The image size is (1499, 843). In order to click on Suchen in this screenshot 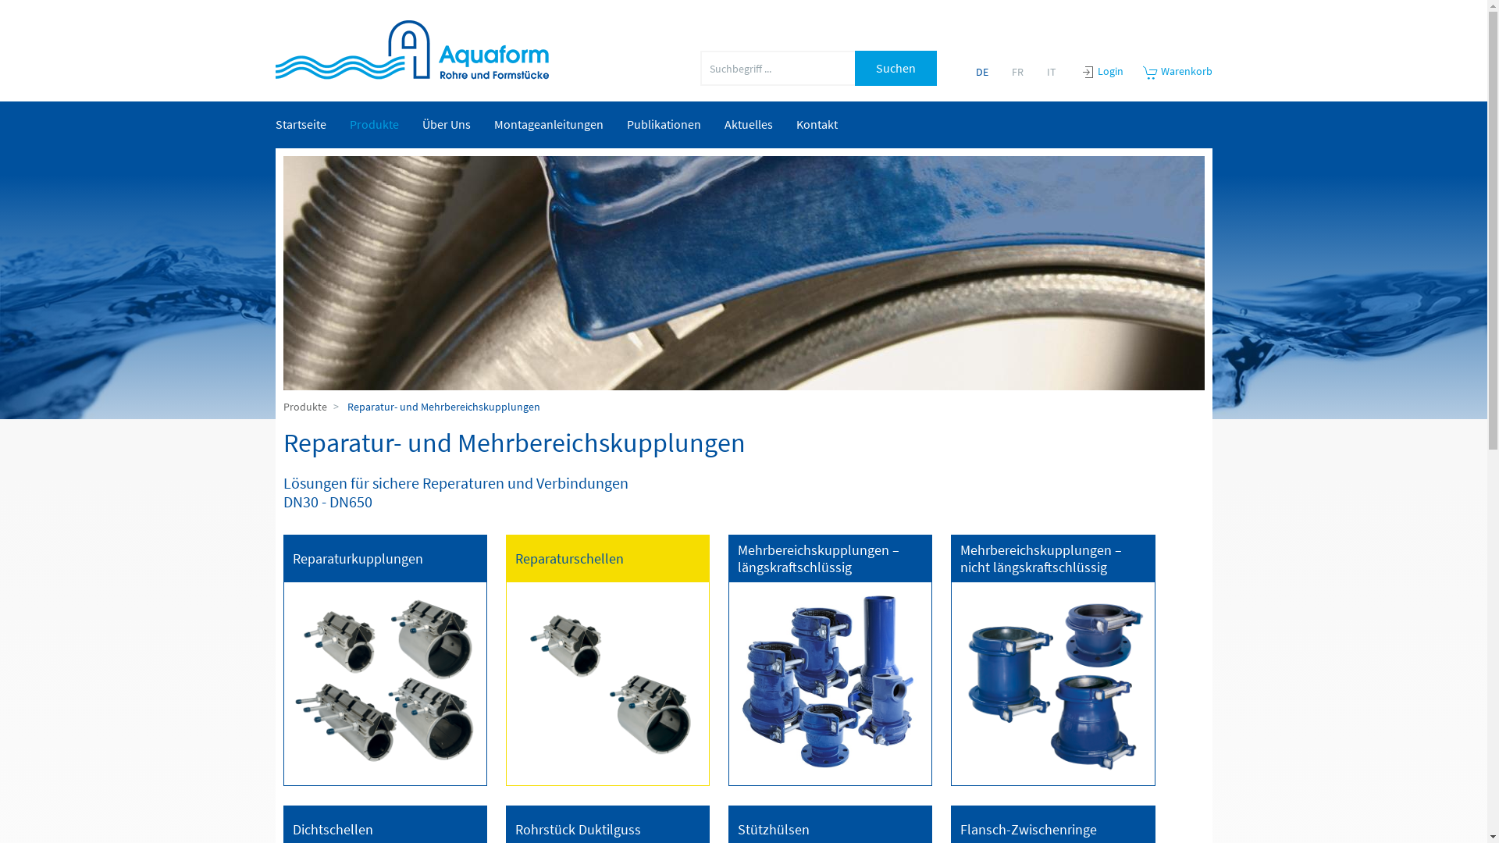, I will do `click(895, 69)`.